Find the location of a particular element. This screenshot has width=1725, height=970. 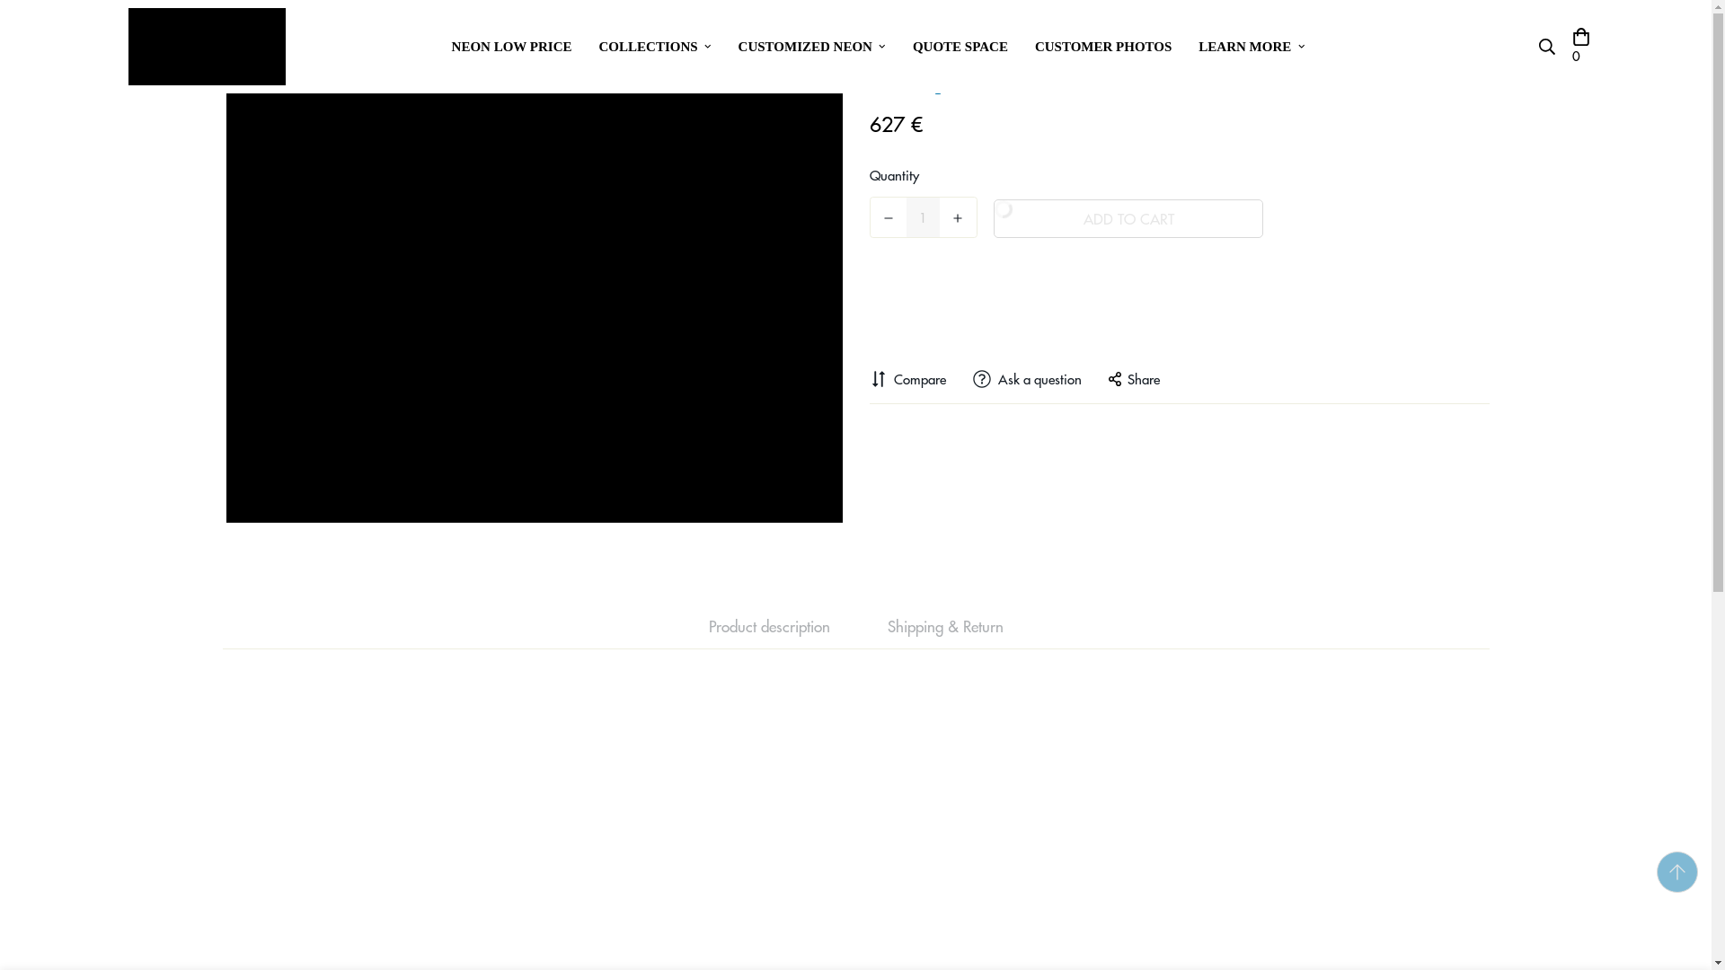

Neontopia is located at coordinates (206, 47).